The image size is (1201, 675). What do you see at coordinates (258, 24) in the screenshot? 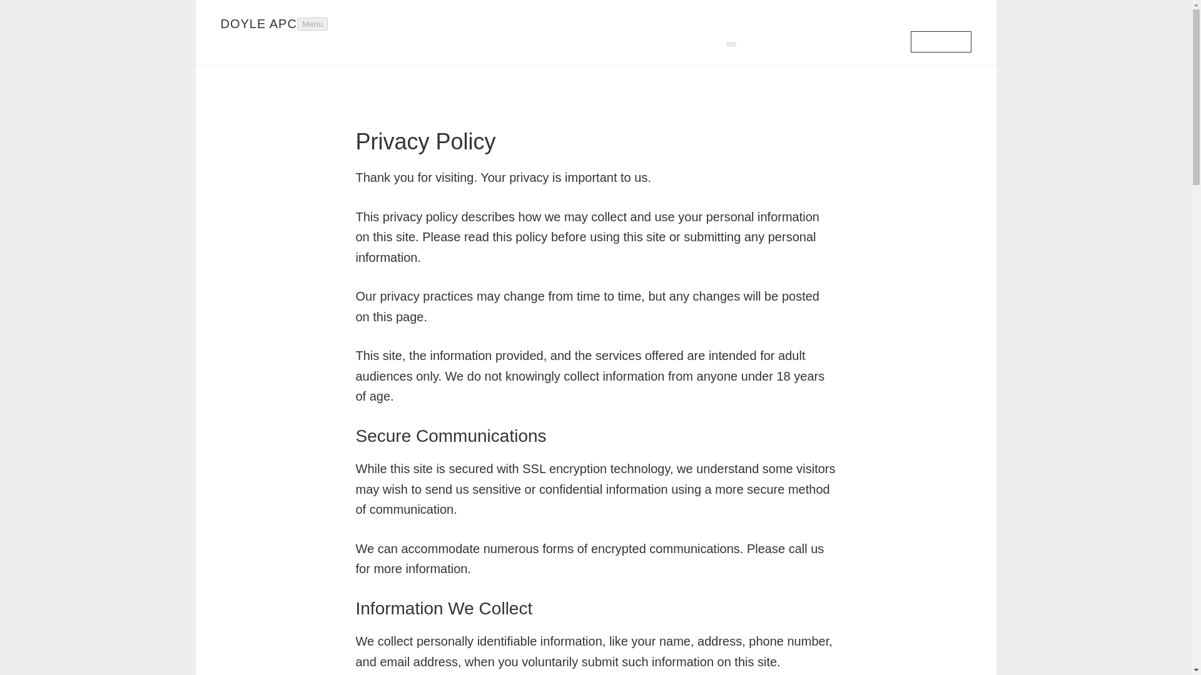
I see `DOYLE APC` at bounding box center [258, 24].